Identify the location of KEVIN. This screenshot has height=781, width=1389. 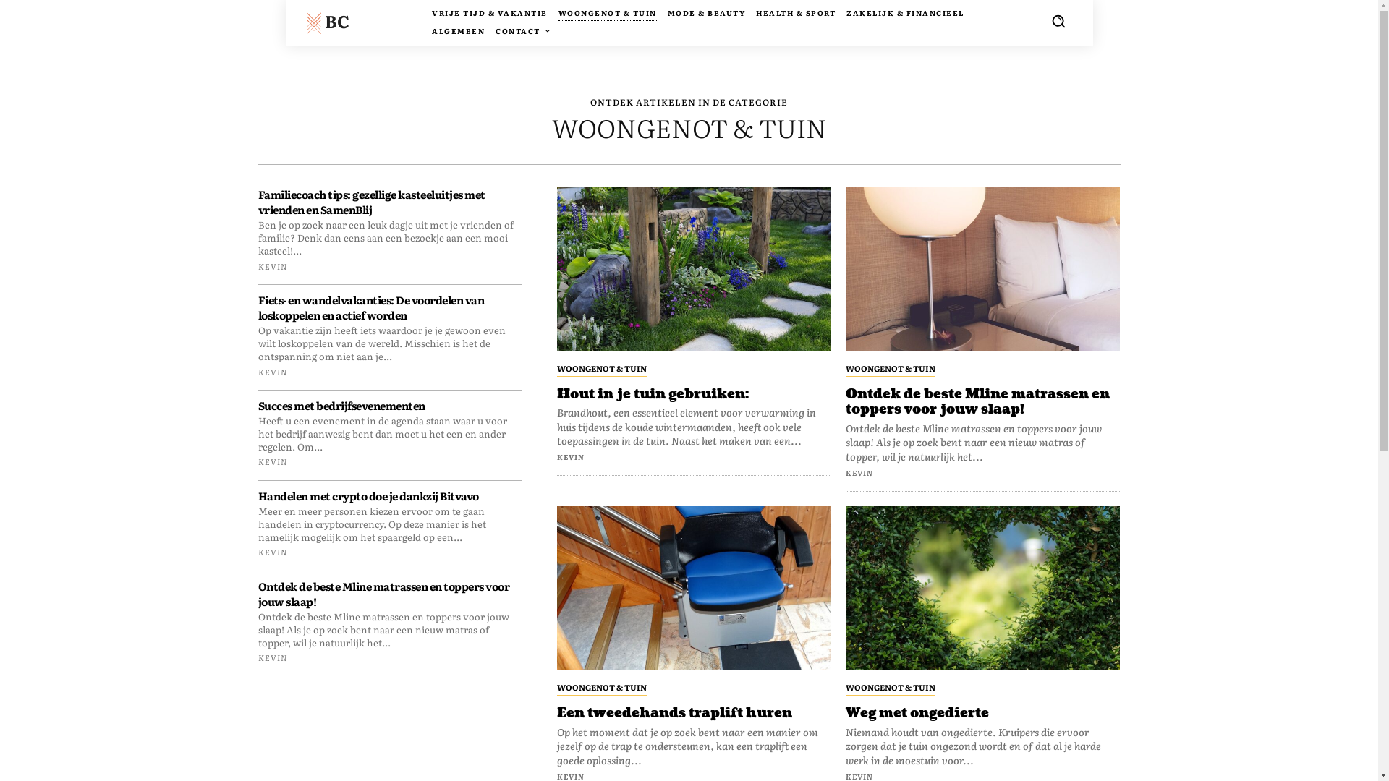
(272, 657).